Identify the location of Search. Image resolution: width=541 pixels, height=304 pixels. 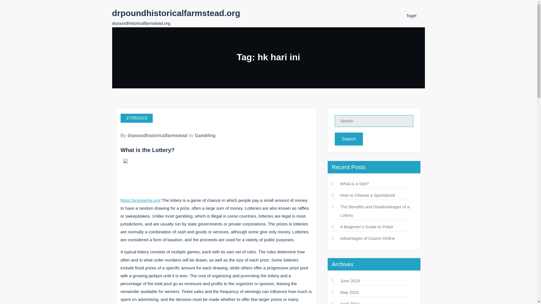
(349, 139).